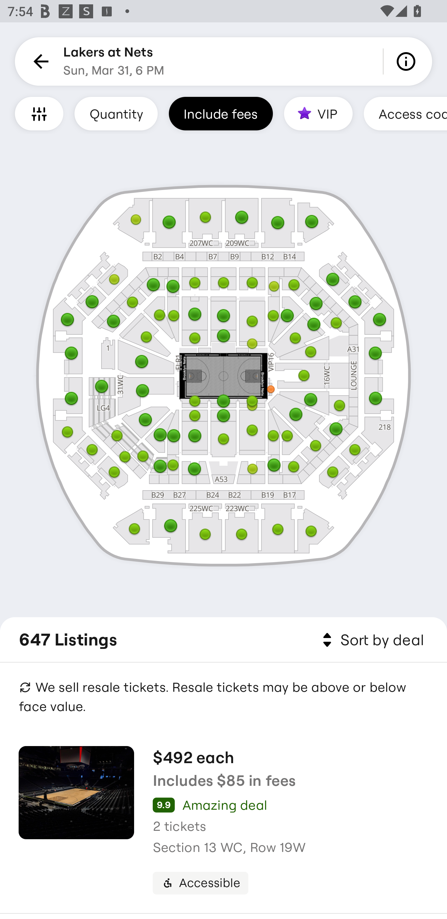 This screenshot has height=919, width=447. What do you see at coordinates (116, 113) in the screenshot?
I see `Quantity` at bounding box center [116, 113].